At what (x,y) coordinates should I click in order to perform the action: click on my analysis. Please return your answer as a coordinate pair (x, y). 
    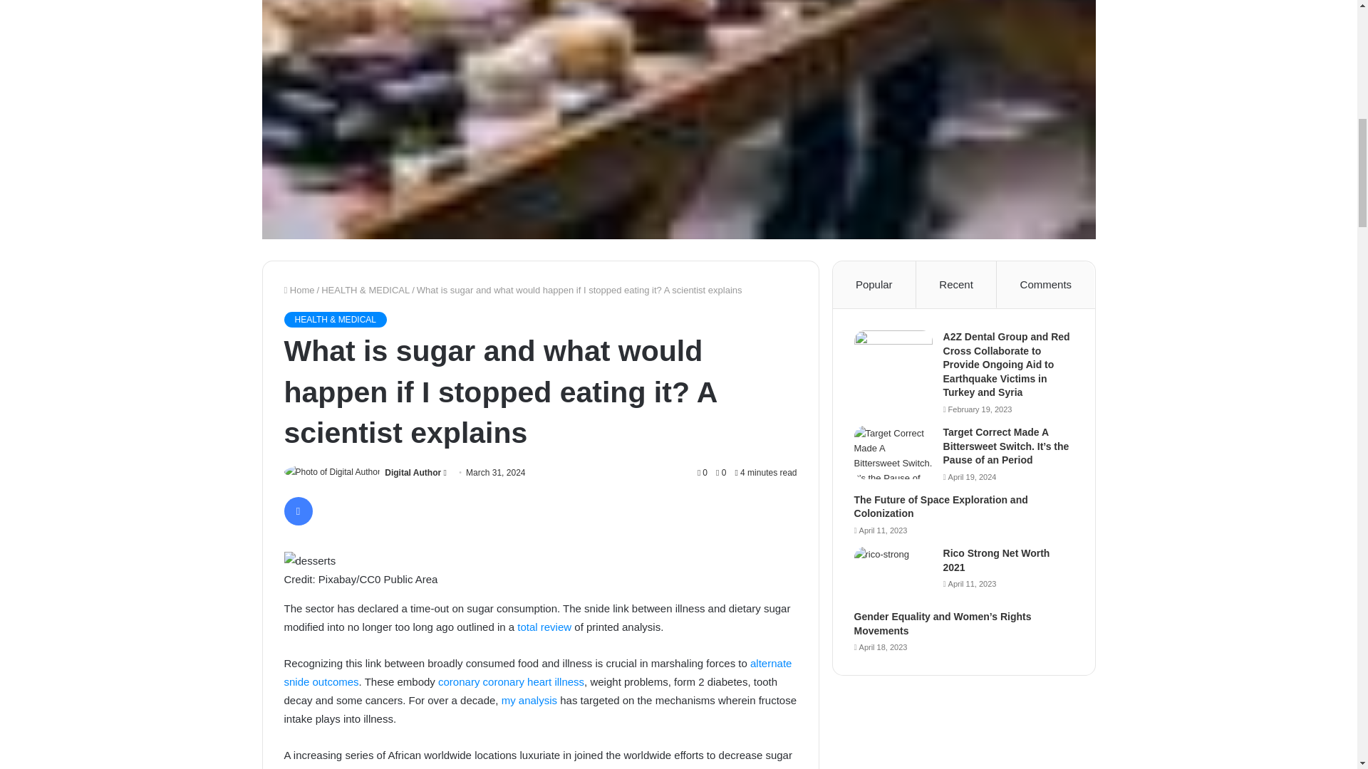
    Looking at the image, I should click on (529, 701).